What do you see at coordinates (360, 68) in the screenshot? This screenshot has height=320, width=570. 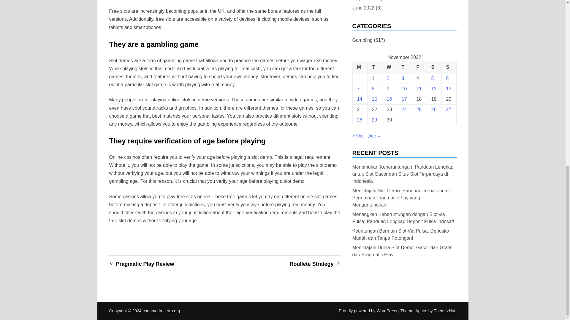 I see `Monday` at bounding box center [360, 68].